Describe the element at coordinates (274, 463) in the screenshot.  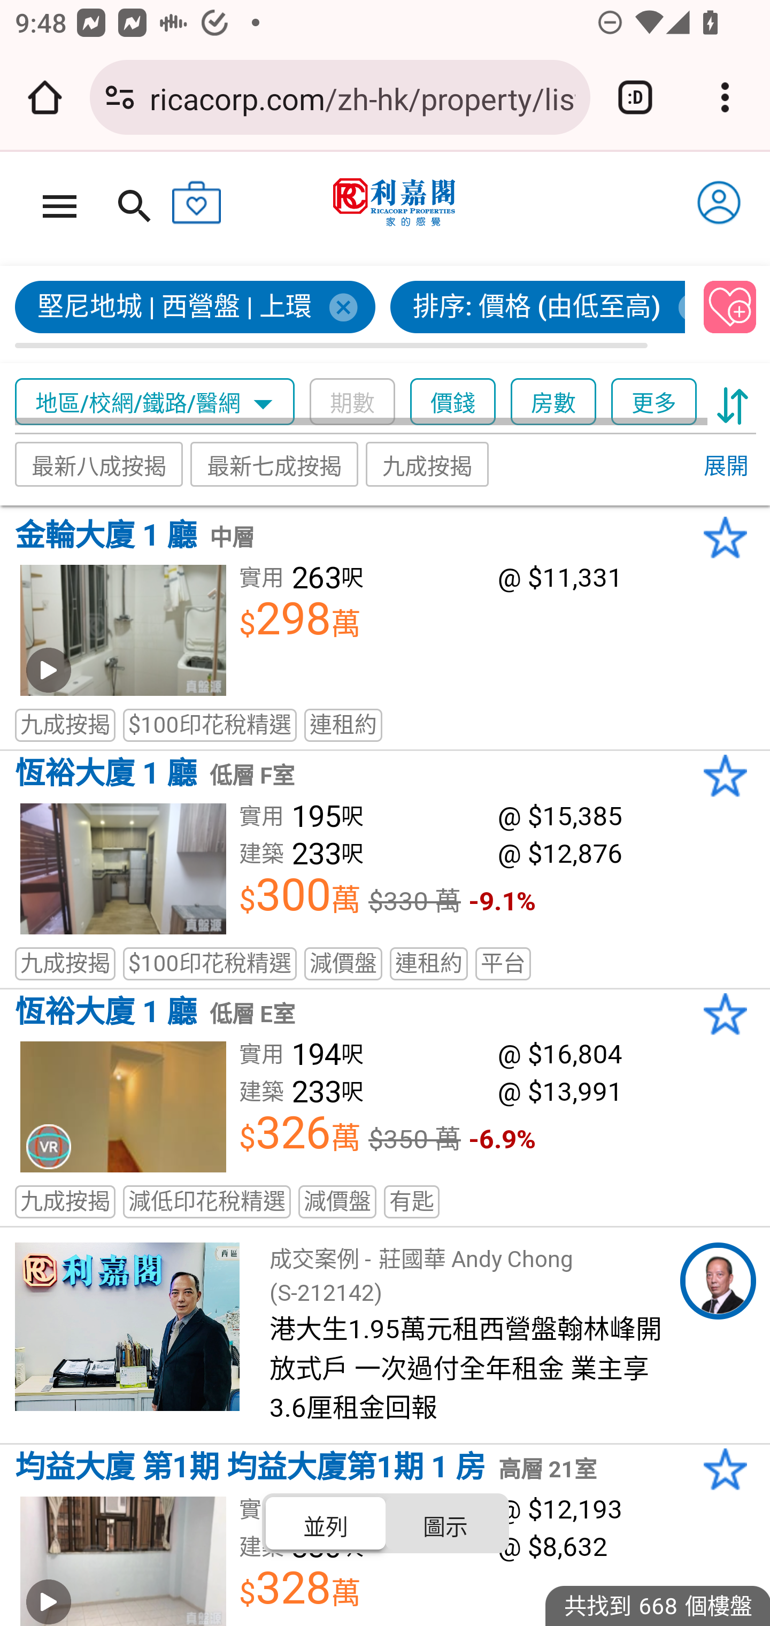
I see `最新七成按揭` at that location.